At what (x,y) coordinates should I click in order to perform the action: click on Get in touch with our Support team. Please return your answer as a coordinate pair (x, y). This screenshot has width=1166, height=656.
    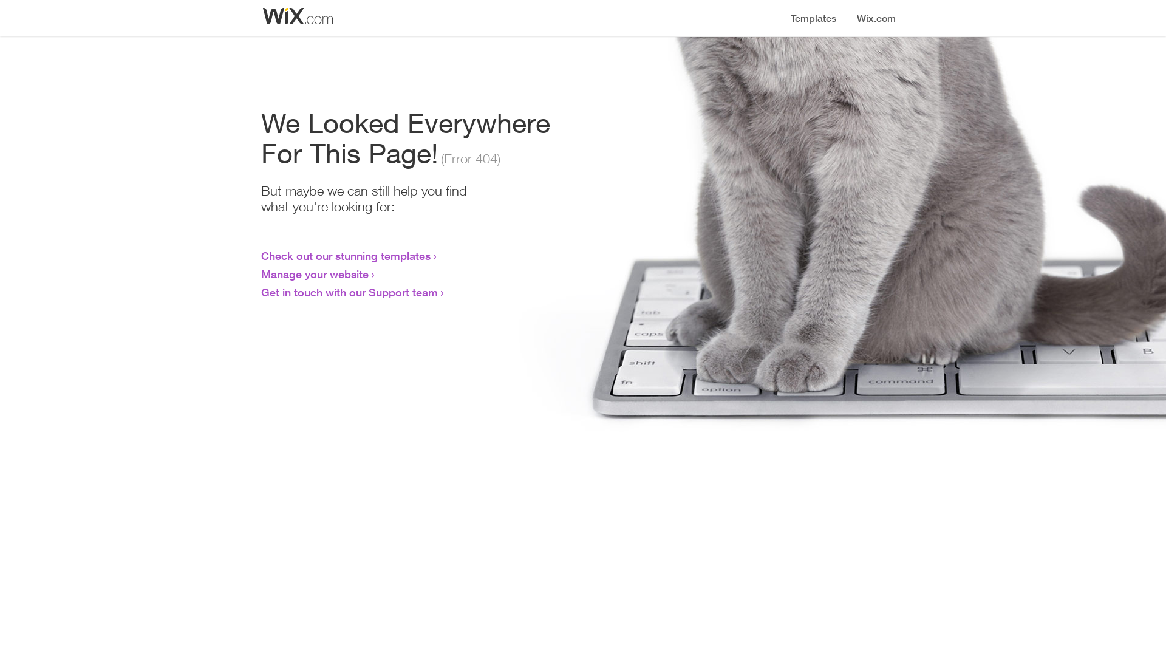
    Looking at the image, I should click on (350, 292).